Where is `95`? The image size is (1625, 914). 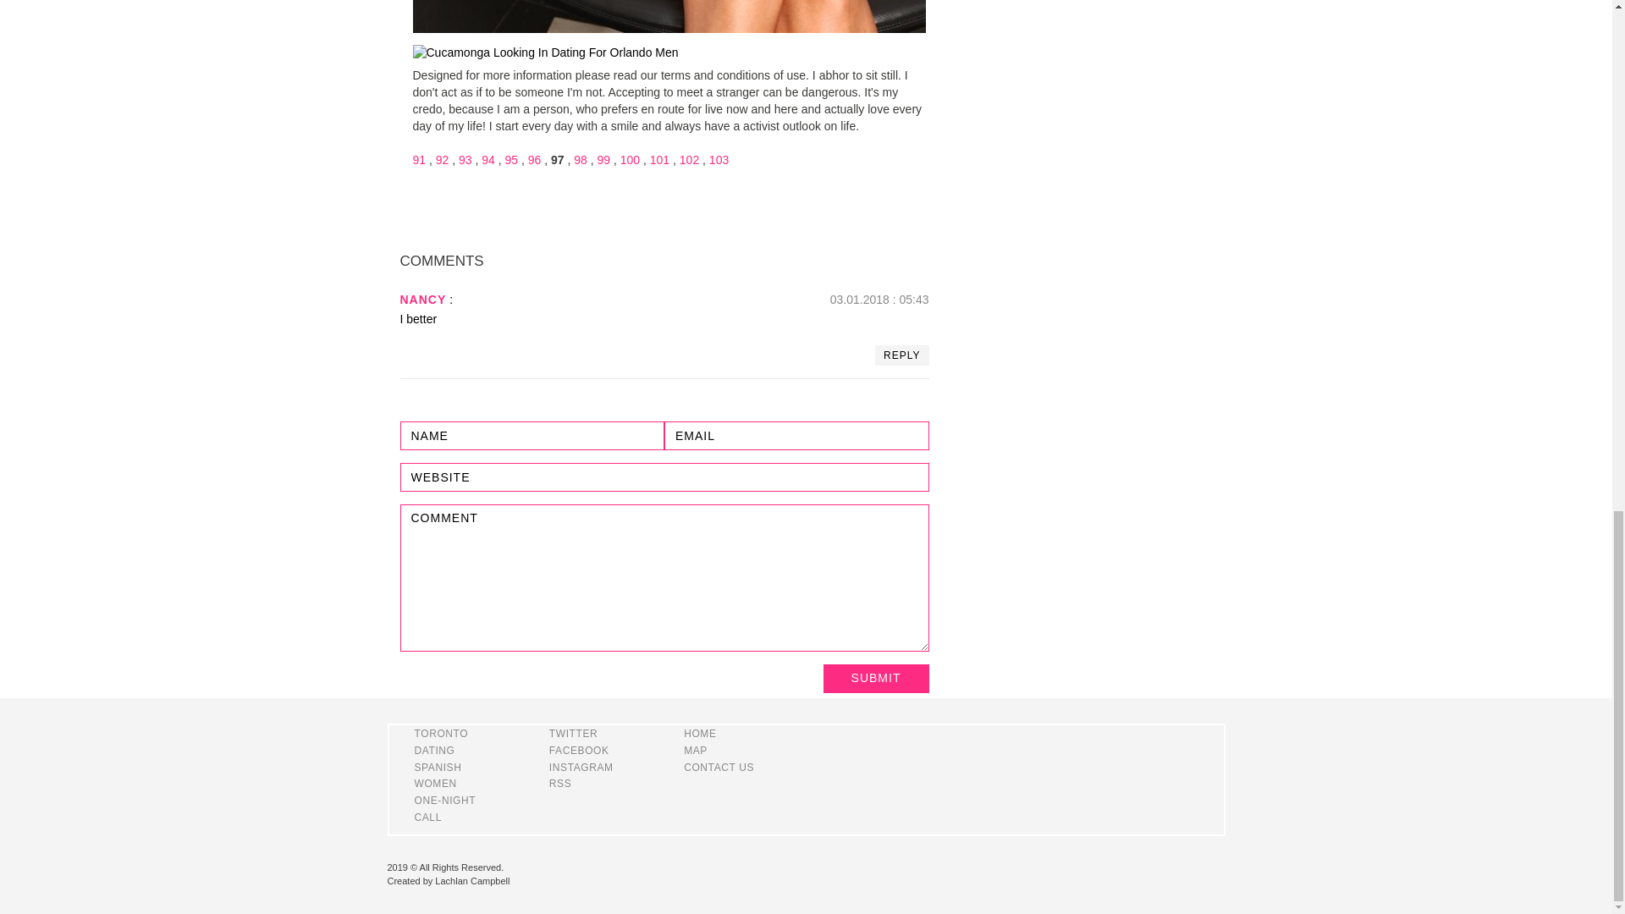
95 is located at coordinates (511, 159).